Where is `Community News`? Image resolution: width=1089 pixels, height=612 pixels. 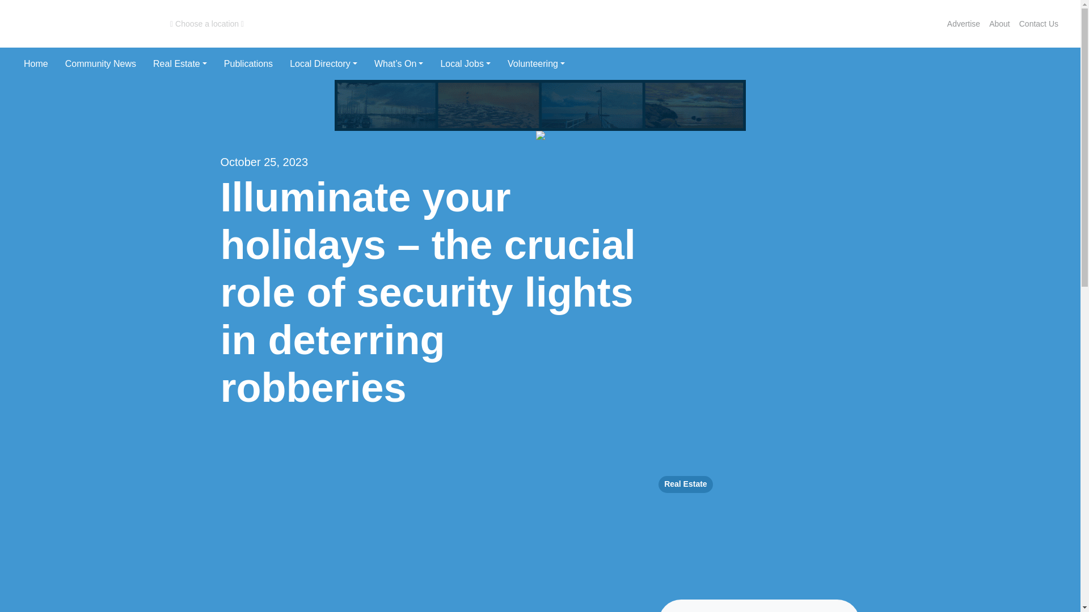 Community News is located at coordinates (100, 63).